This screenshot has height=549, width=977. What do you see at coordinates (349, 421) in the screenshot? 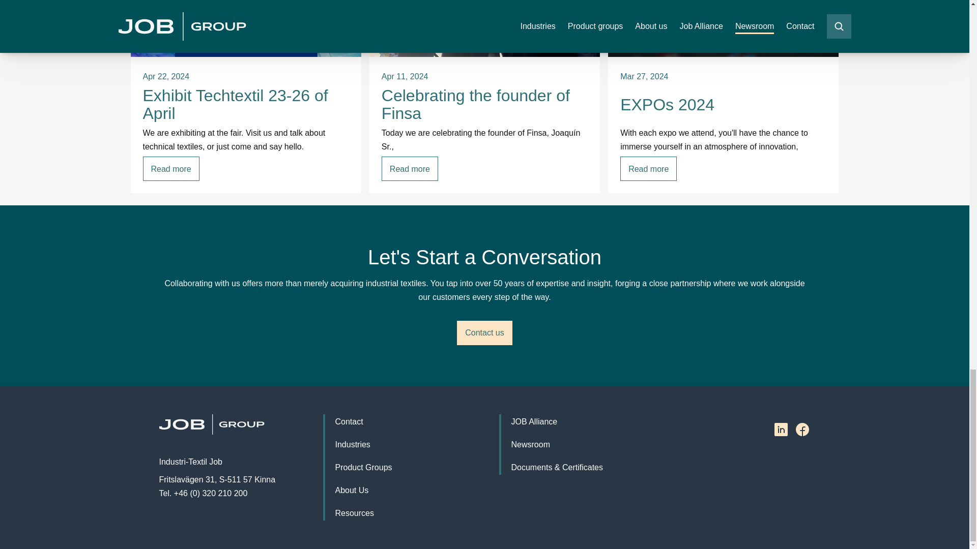
I see `Contact` at bounding box center [349, 421].